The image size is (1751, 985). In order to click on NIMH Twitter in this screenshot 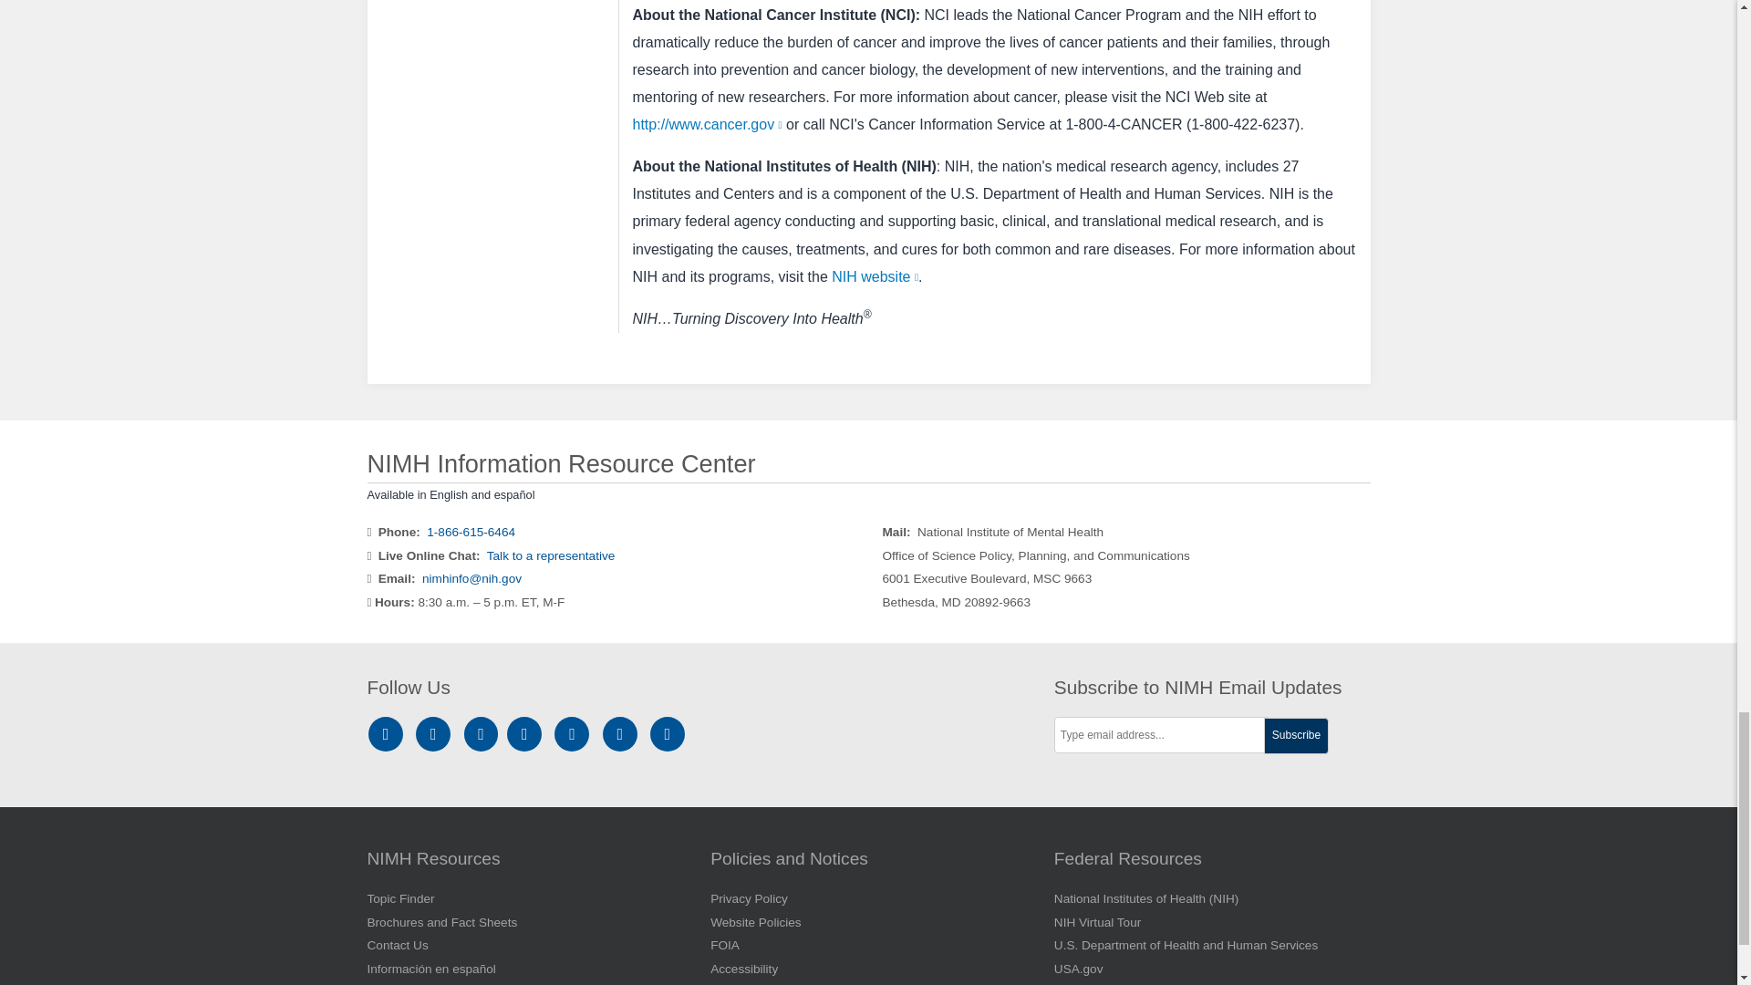, I will do `click(527, 735)`.